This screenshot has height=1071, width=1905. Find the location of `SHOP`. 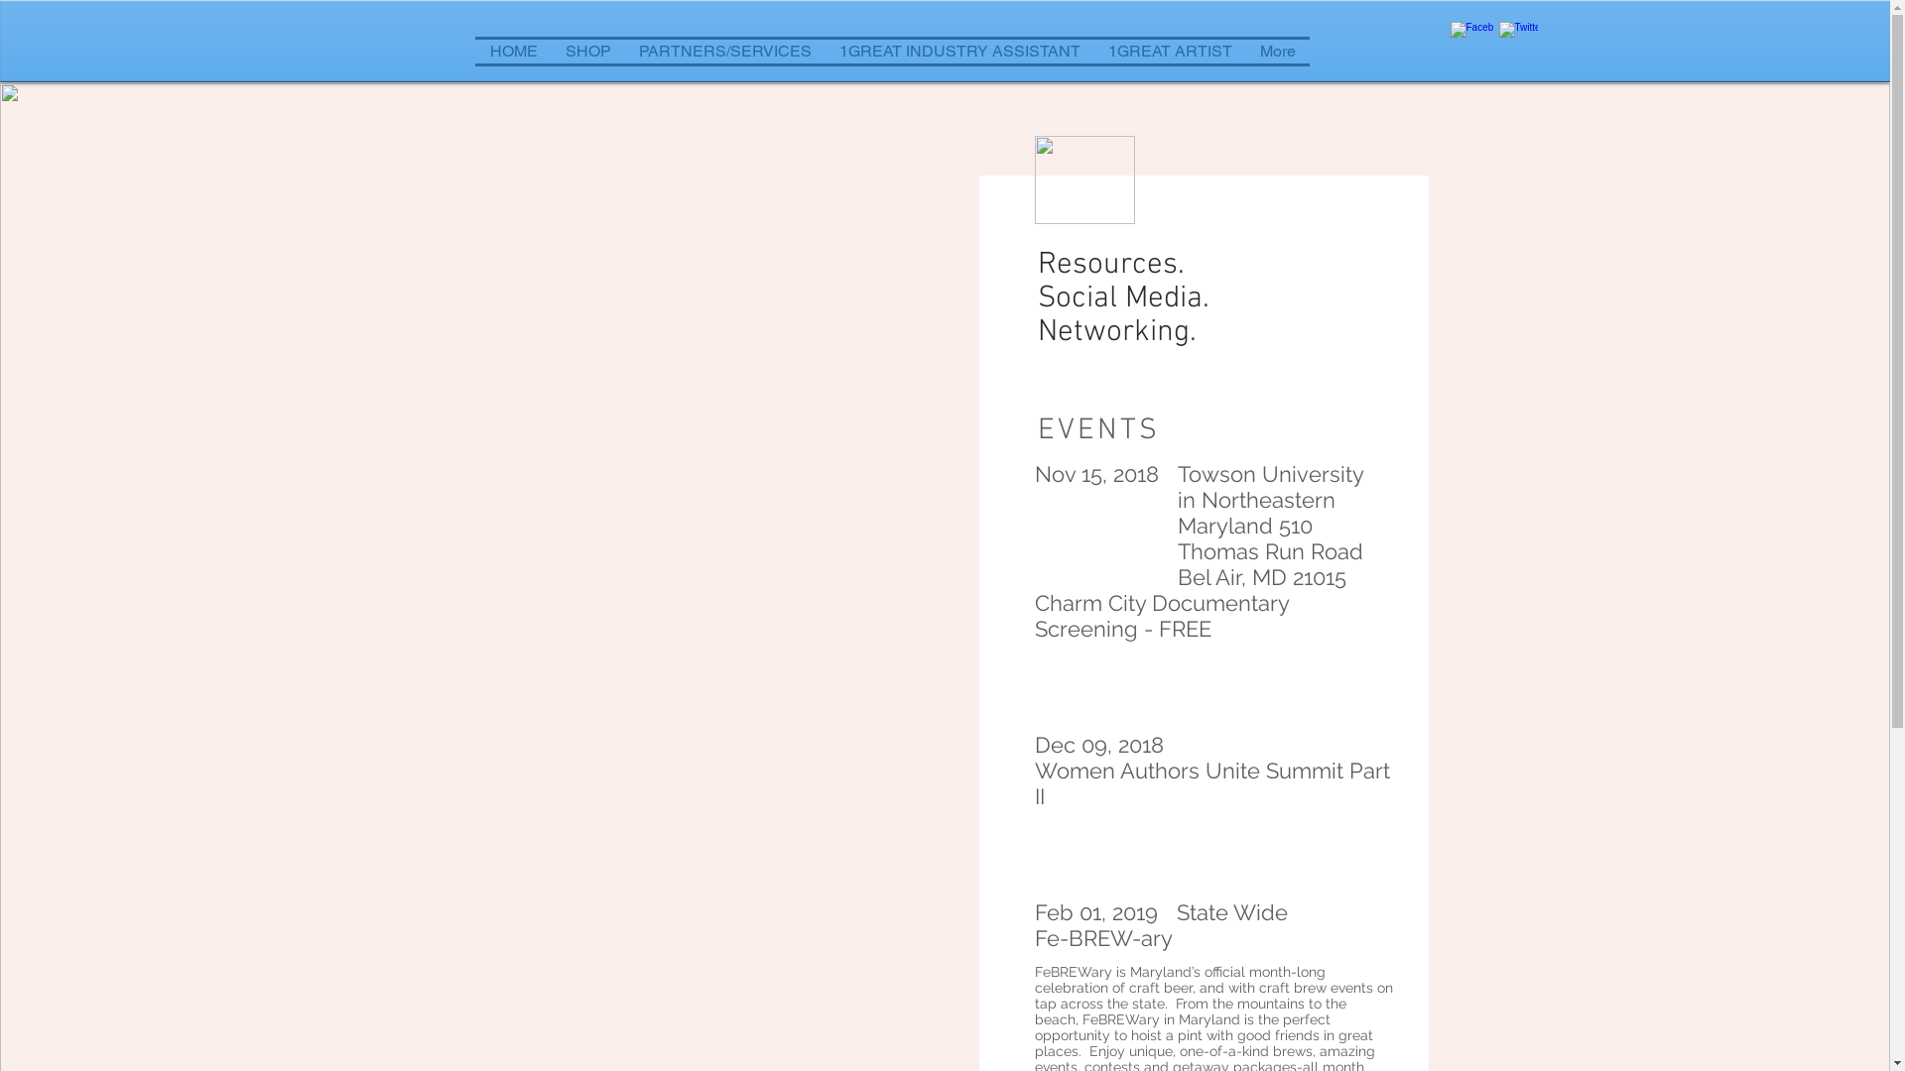

SHOP is located at coordinates (588, 52).